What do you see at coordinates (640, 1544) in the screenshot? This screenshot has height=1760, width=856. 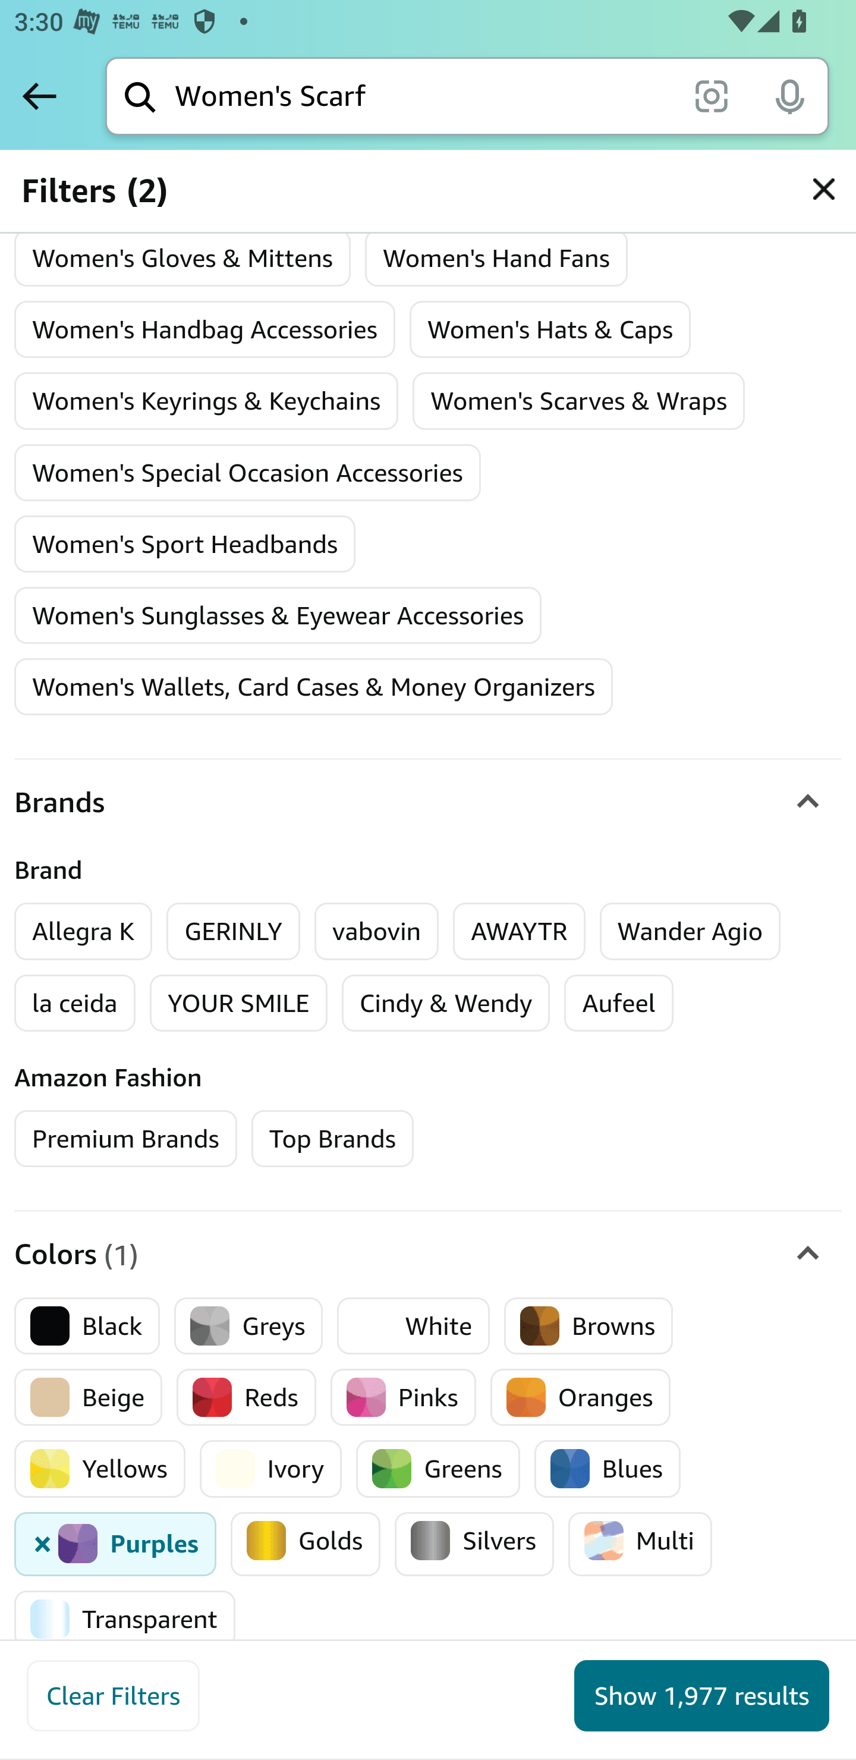 I see `Multi Multi Multi Multi` at bounding box center [640, 1544].